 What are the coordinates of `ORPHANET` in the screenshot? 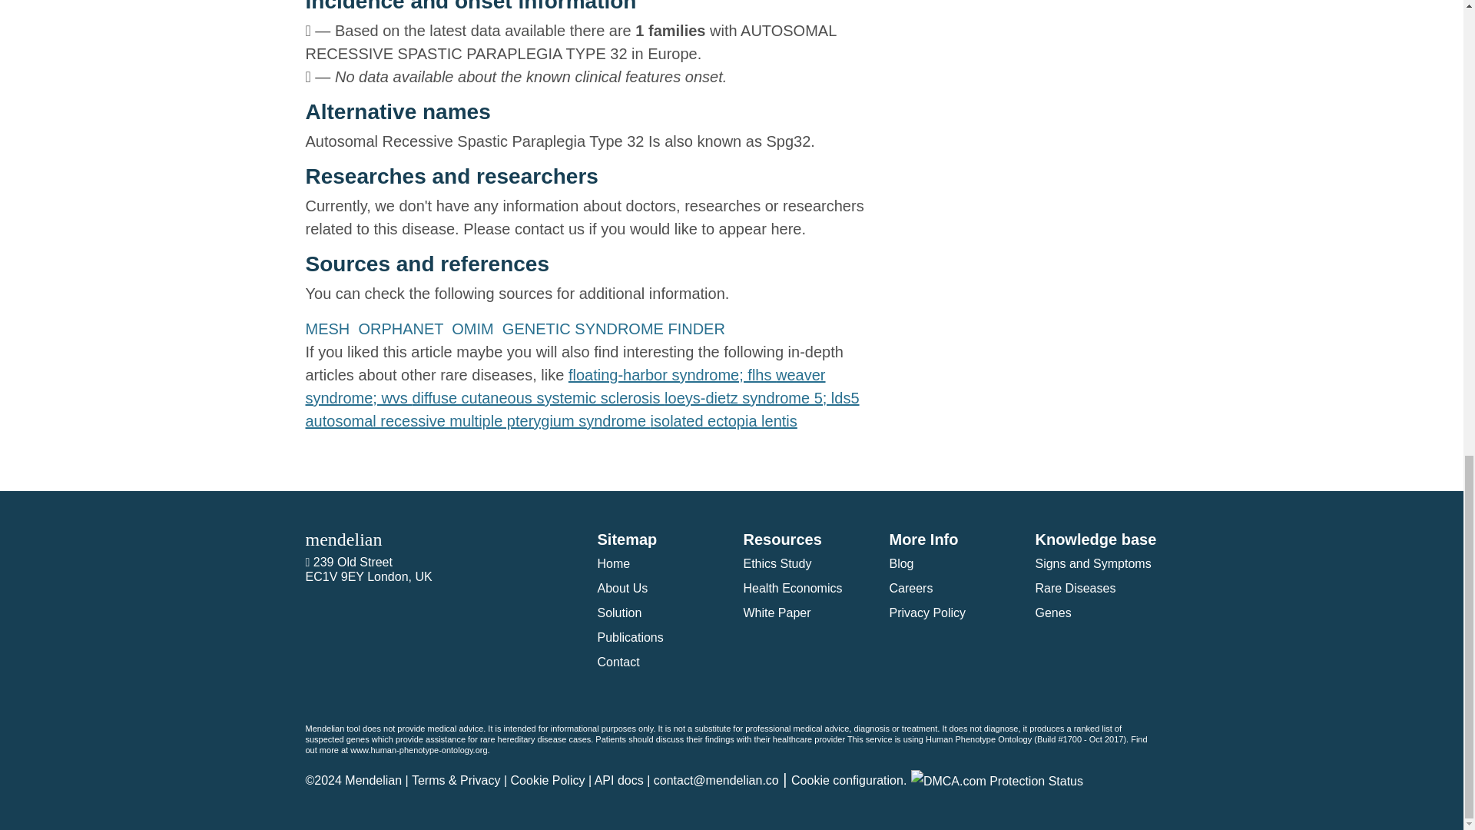 It's located at (403, 328).